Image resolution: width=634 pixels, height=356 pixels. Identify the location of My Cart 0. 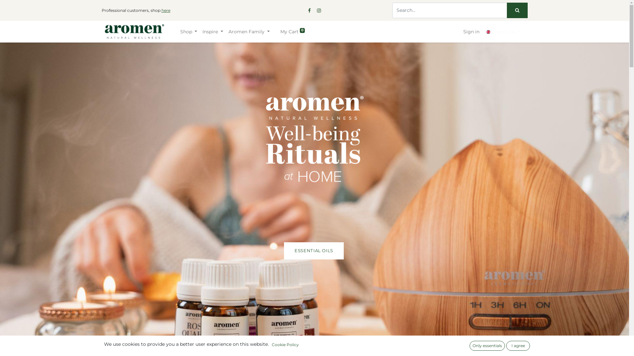
(293, 32).